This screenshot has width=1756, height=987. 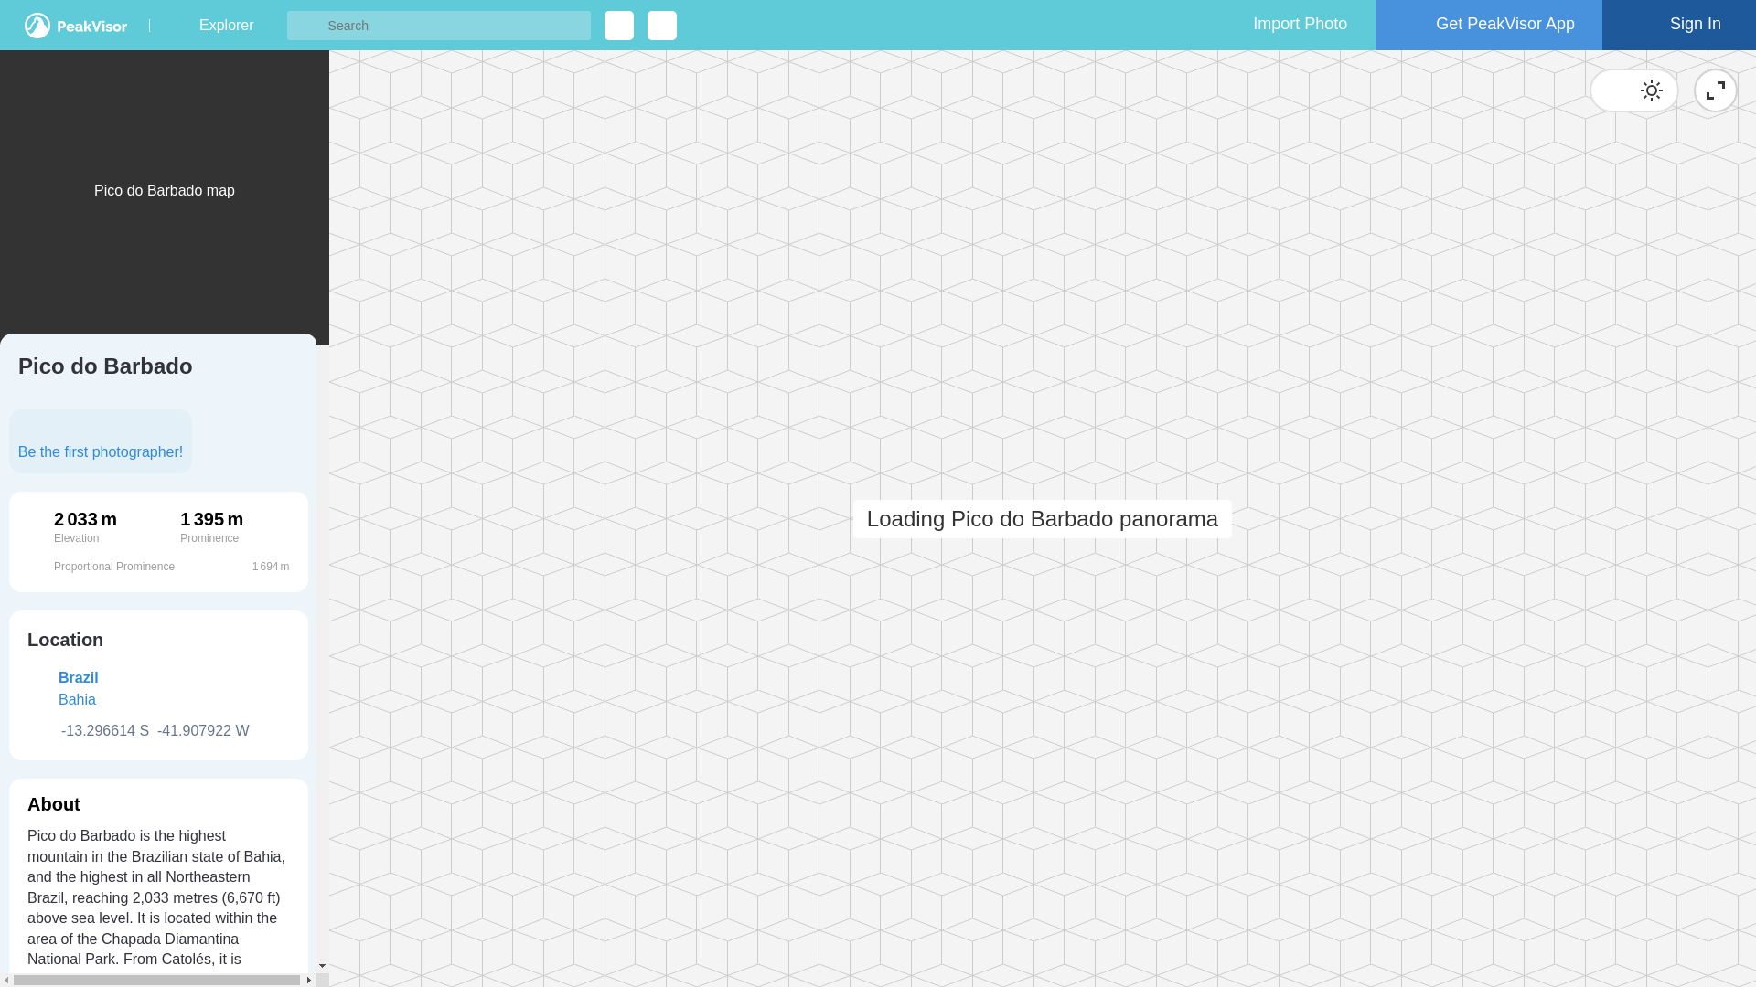 I want to click on Explorer, so click(x=225, y=26).